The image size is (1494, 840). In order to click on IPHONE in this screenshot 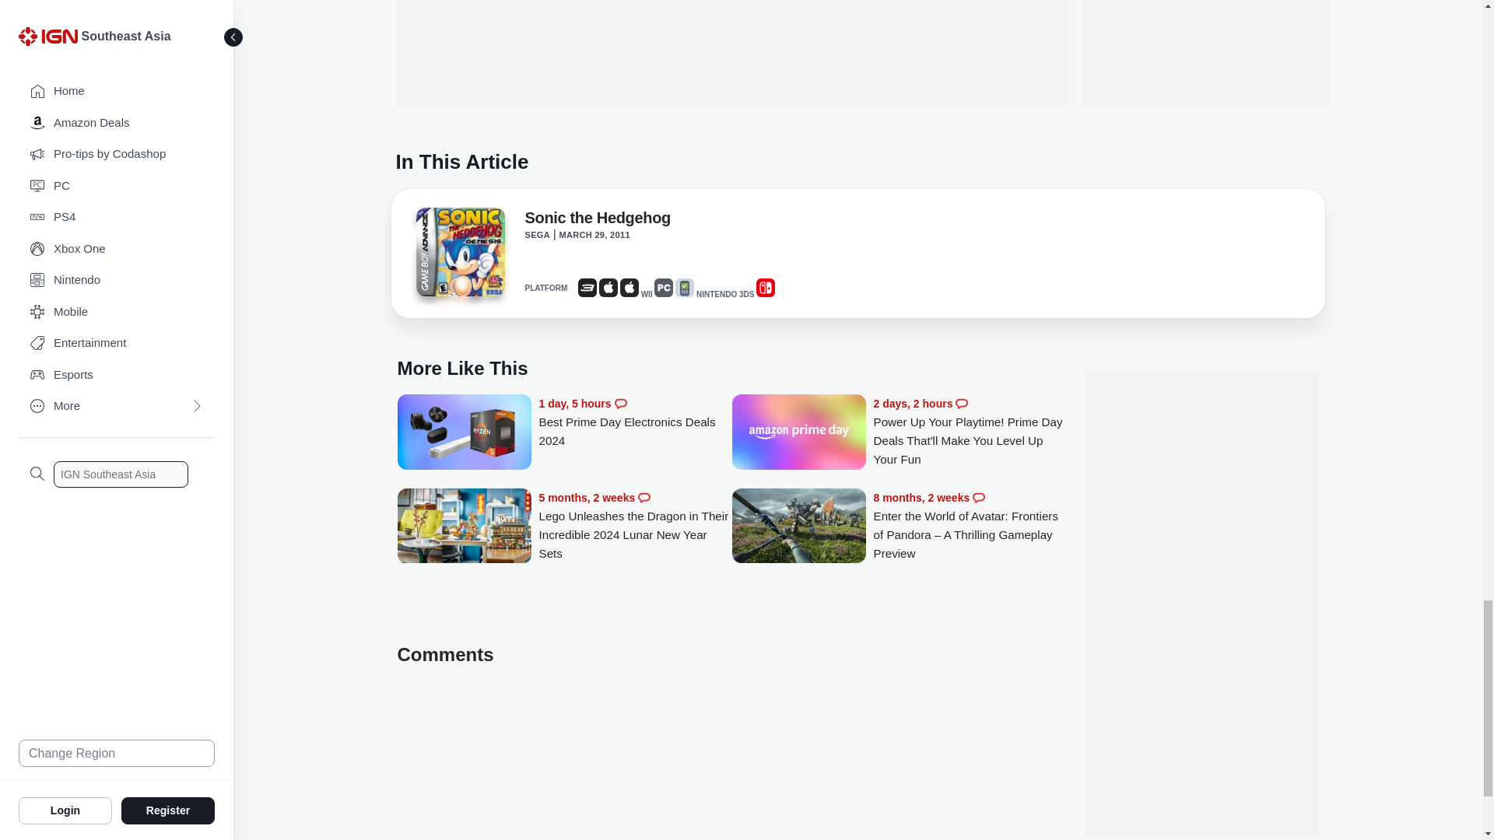, I will do `click(608, 288)`.